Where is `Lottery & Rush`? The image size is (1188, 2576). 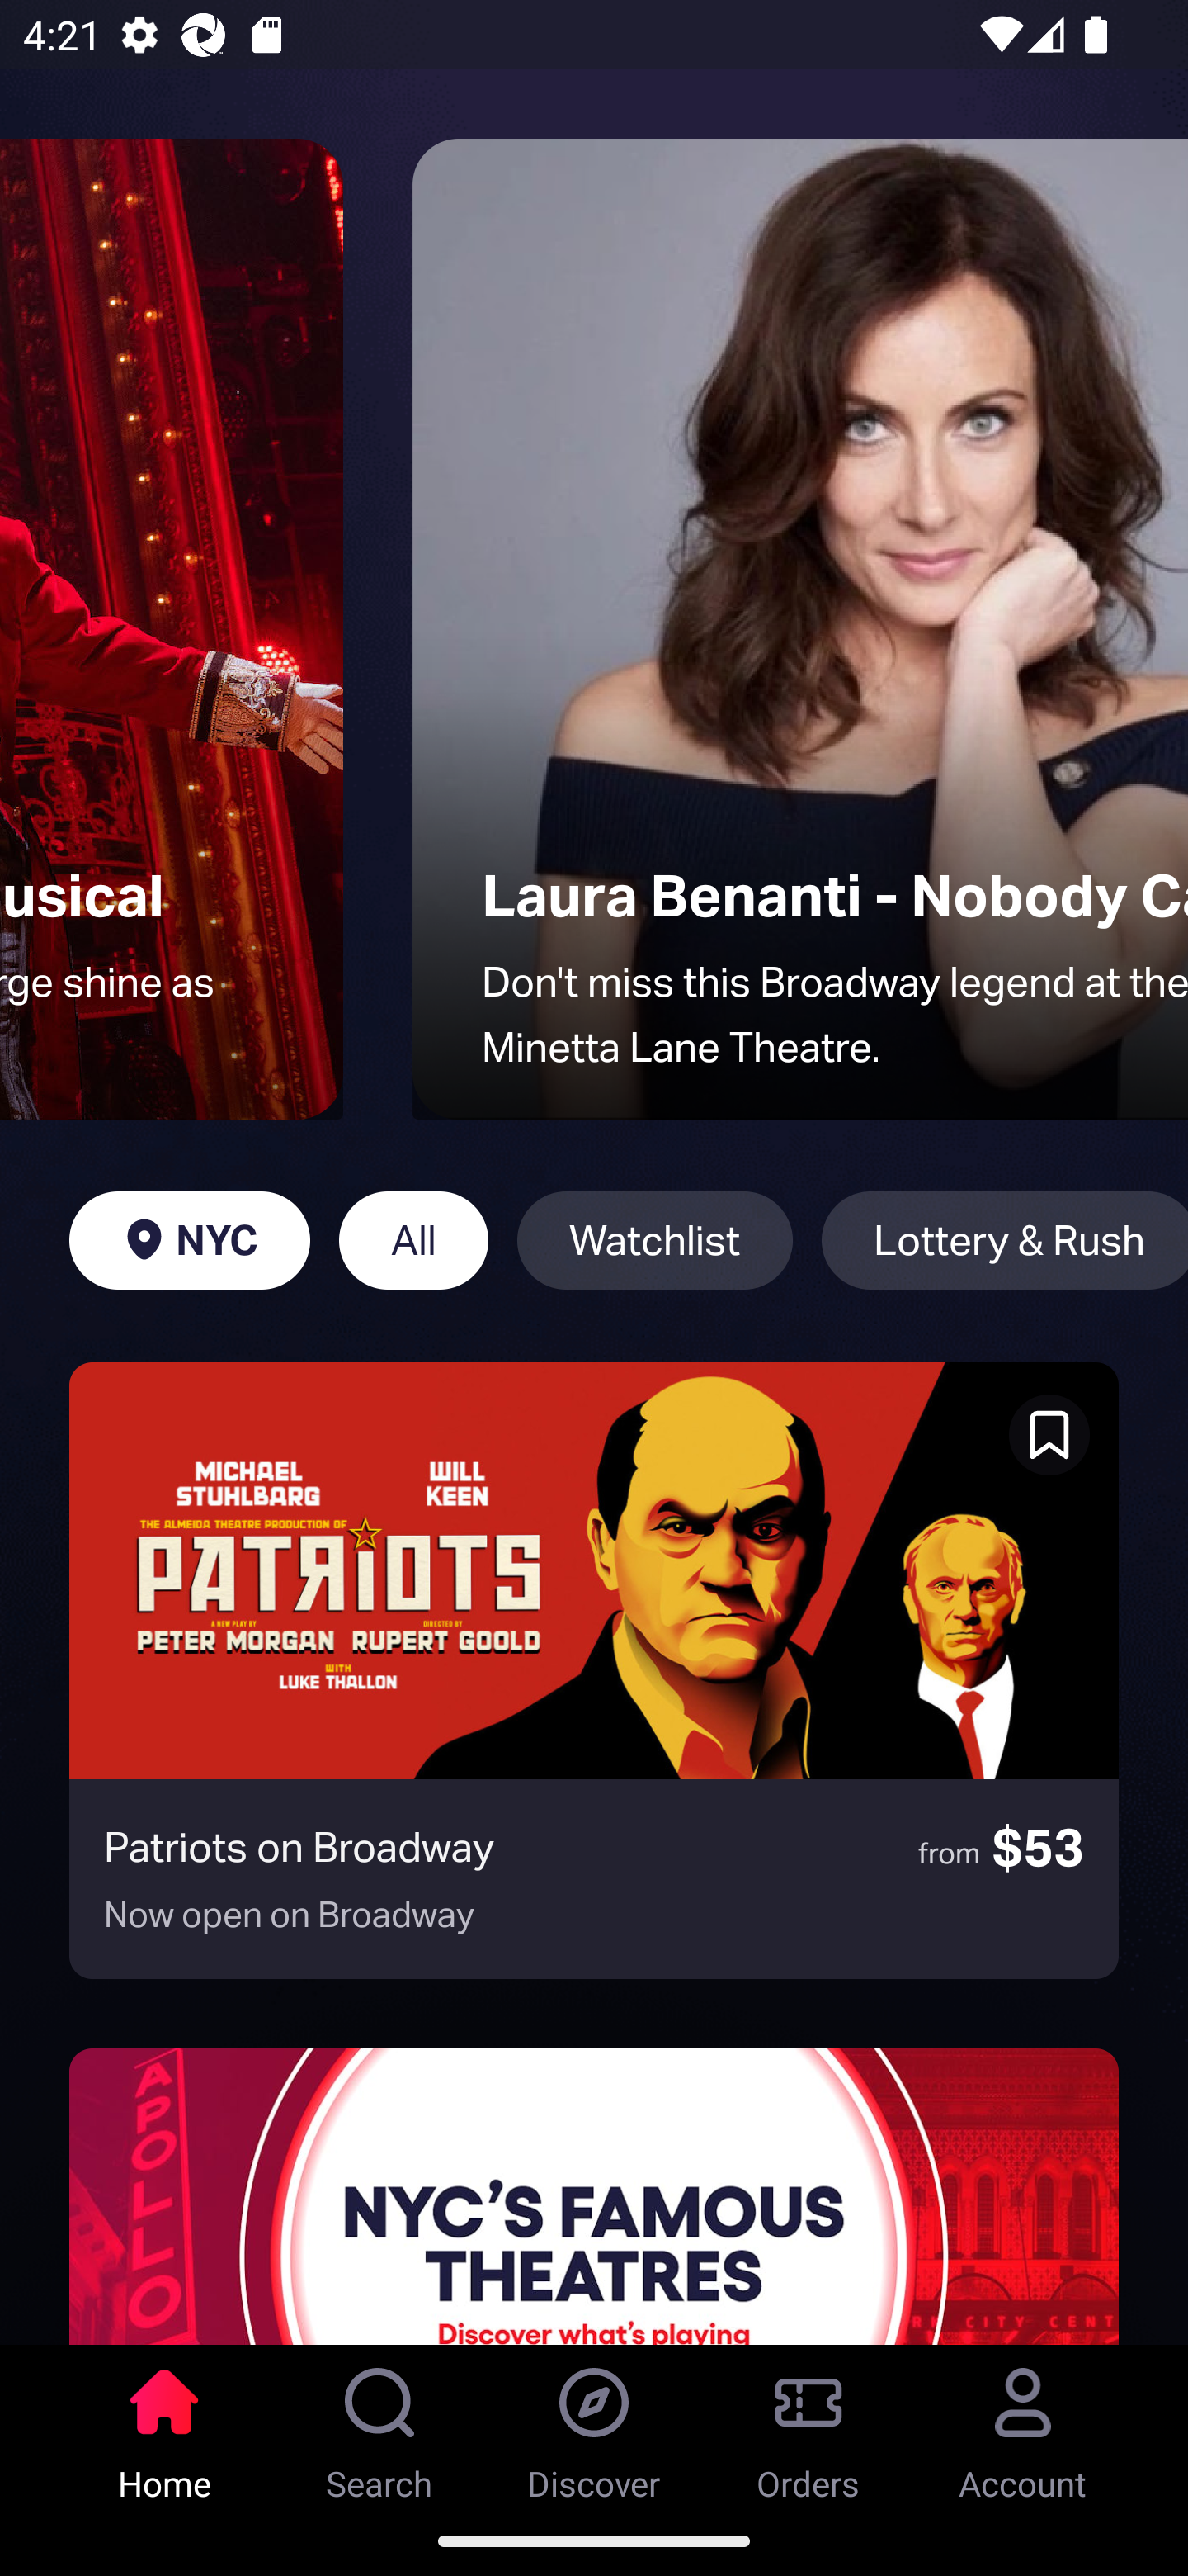
Lottery & Rush is located at coordinates (1005, 1240).